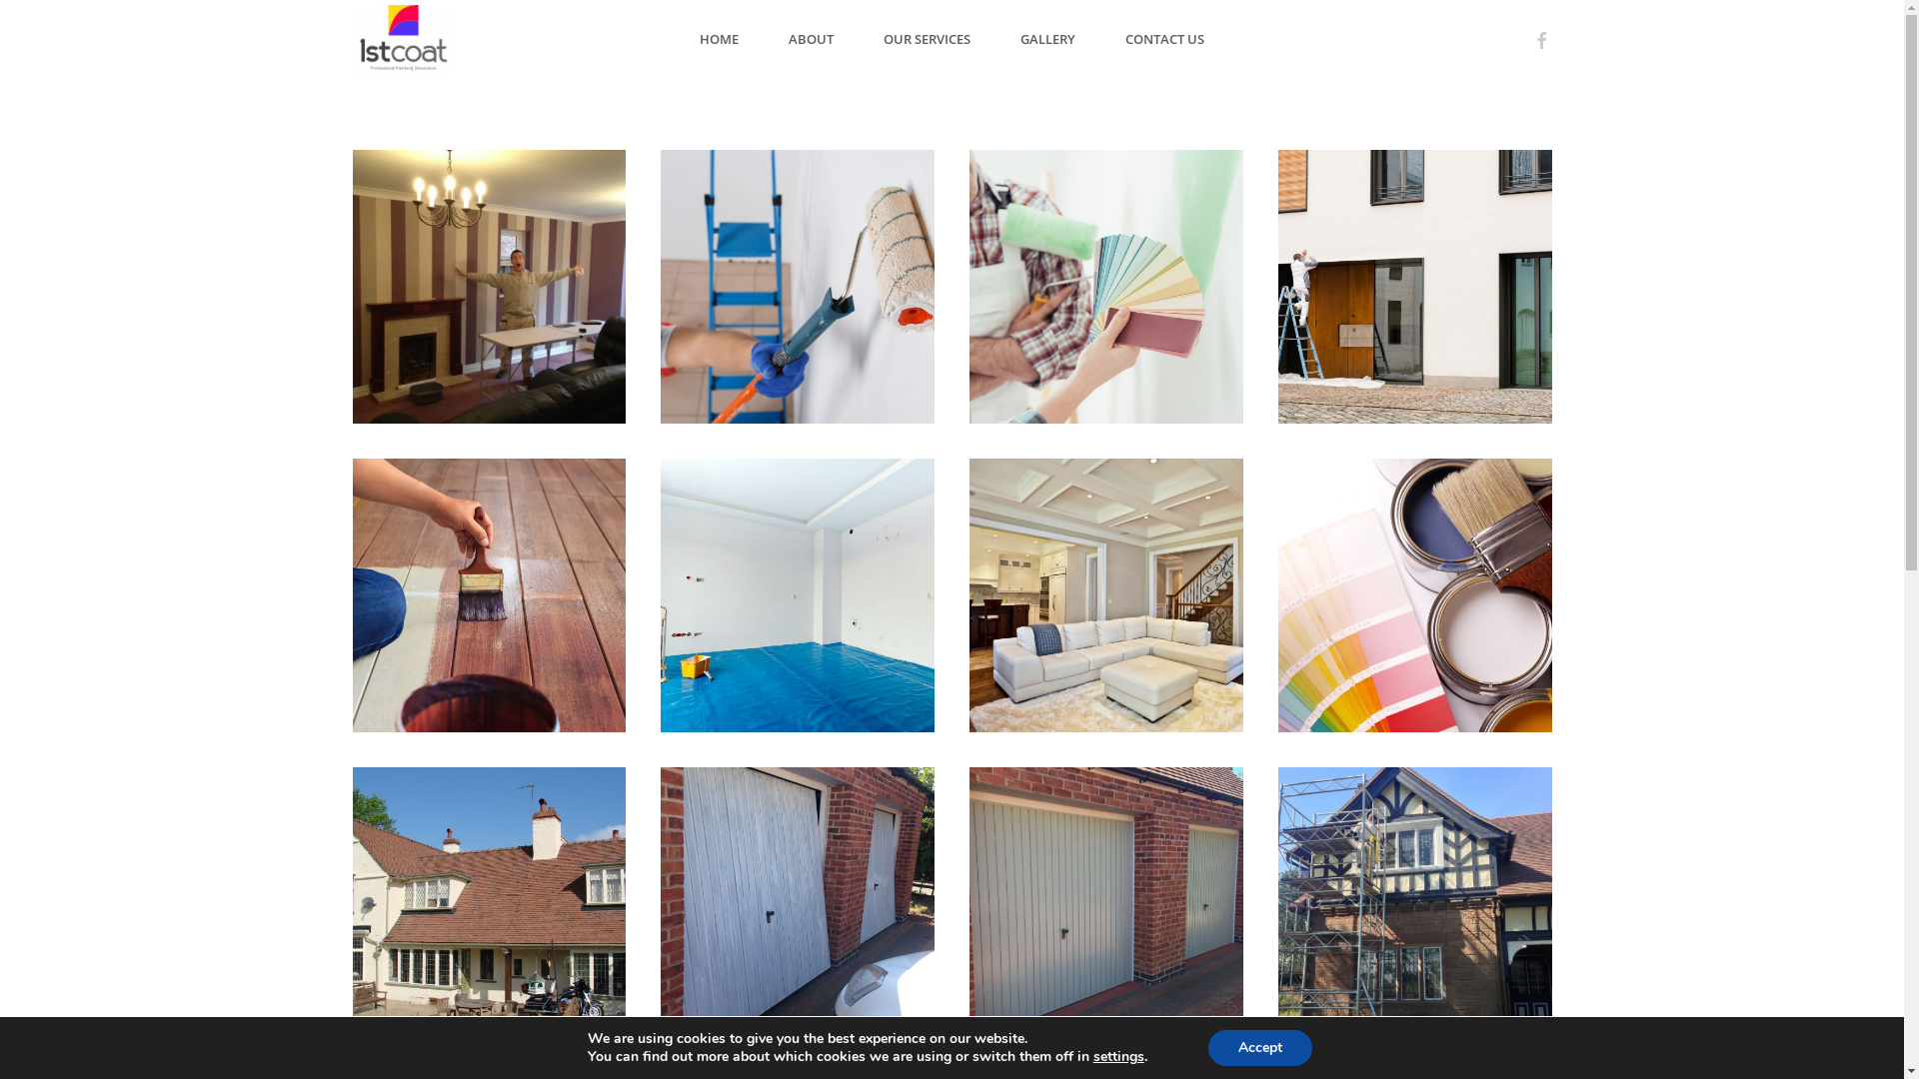  I want to click on Shutterstock 86703475, so click(1106, 595).